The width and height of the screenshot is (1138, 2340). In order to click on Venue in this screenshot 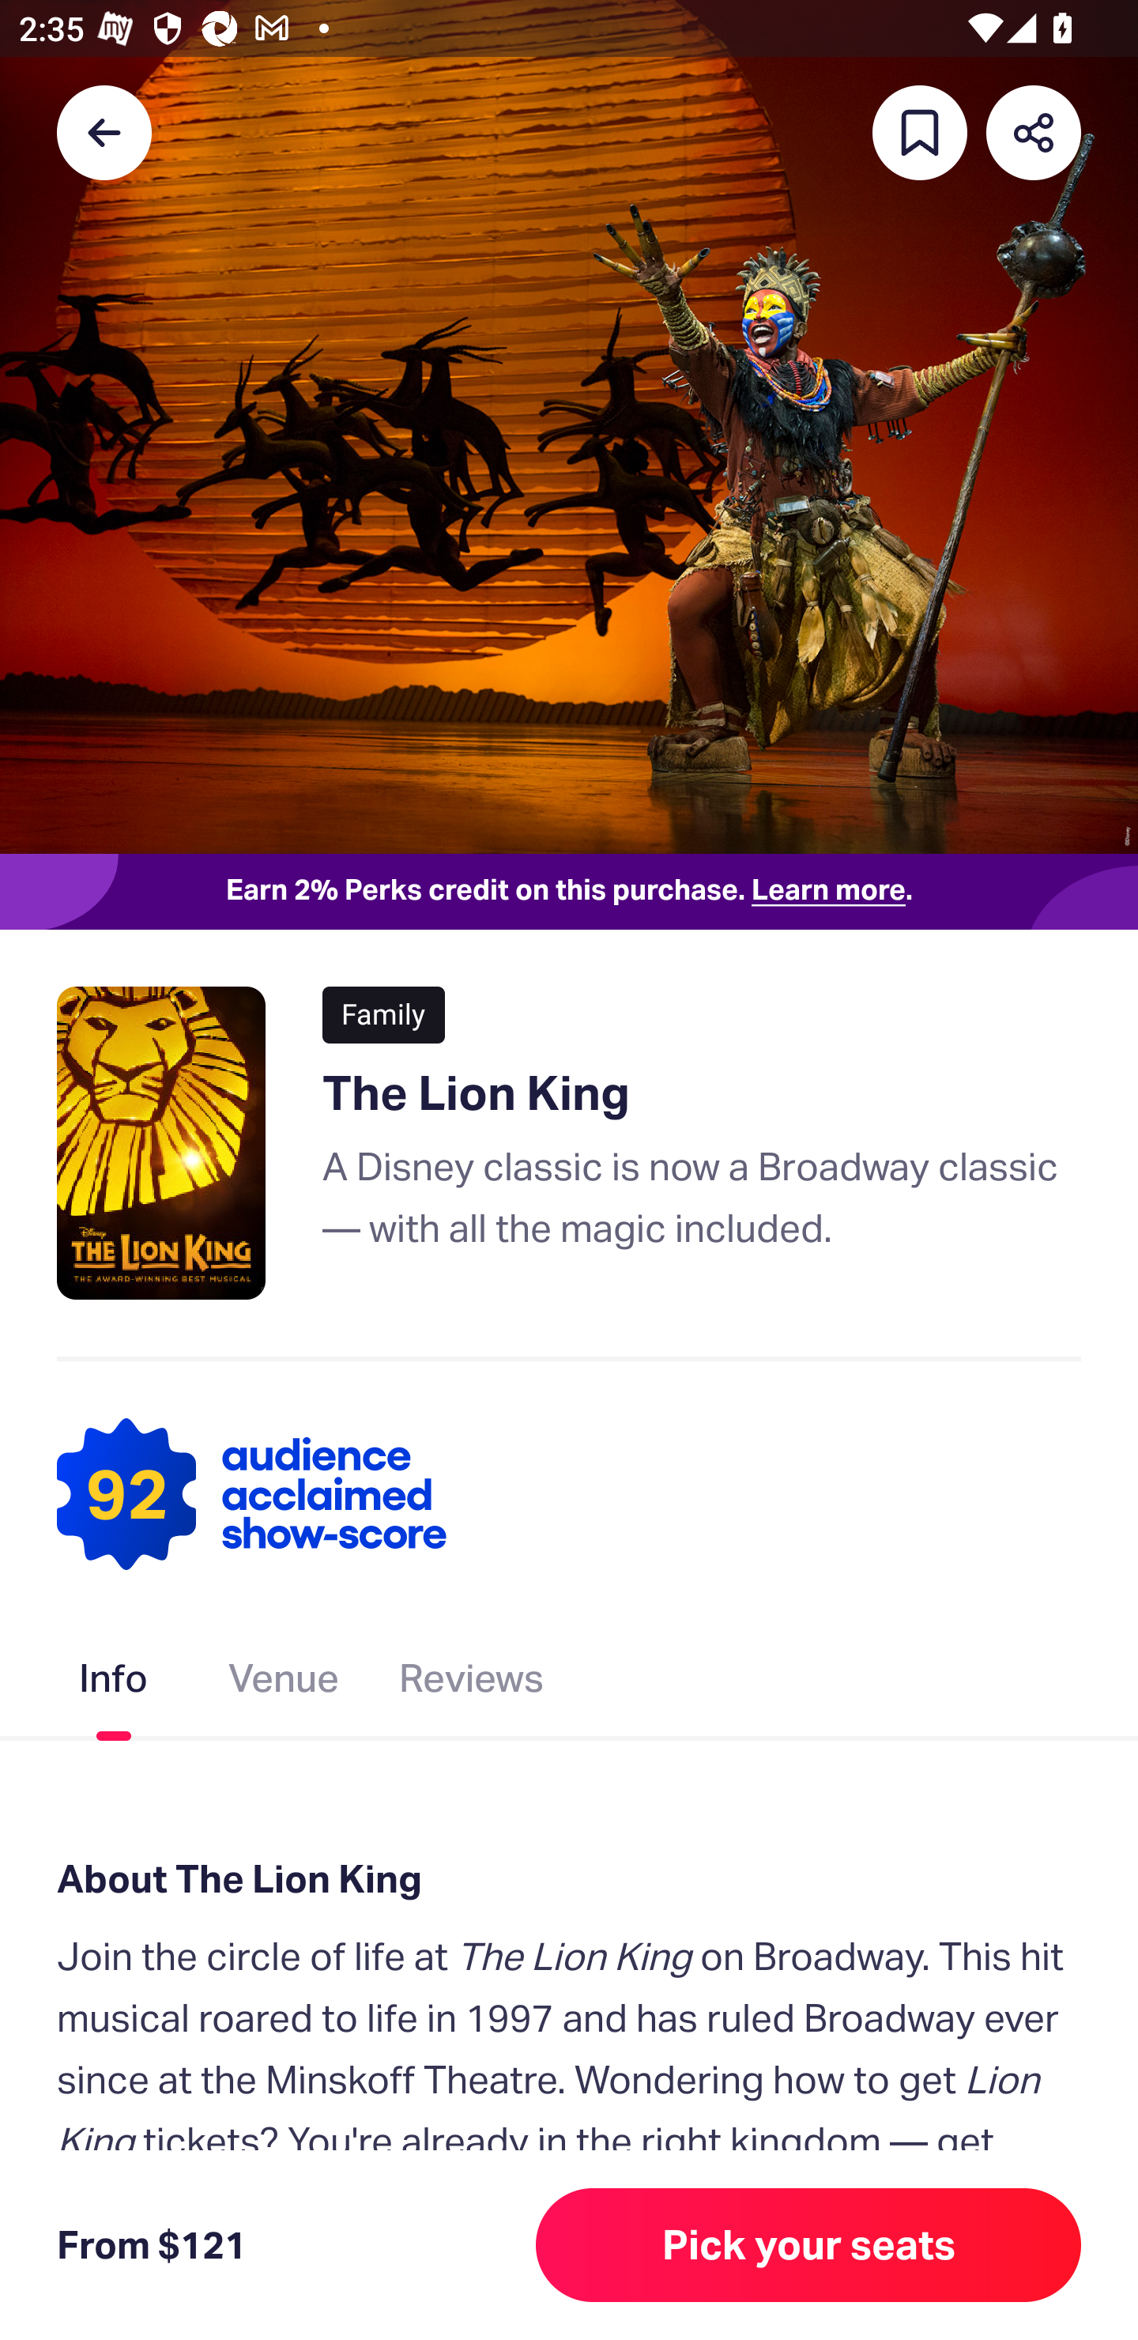, I will do `click(284, 1684)`.